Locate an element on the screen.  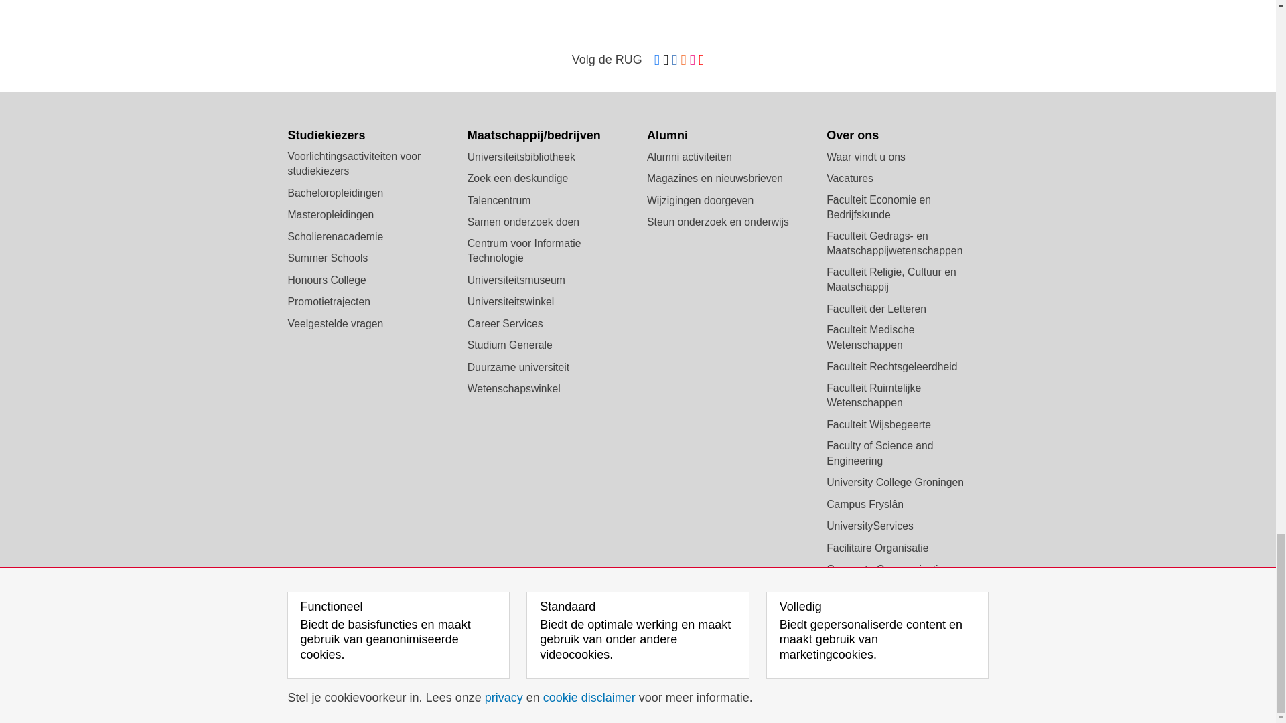
twitter is located at coordinates (666, 60).